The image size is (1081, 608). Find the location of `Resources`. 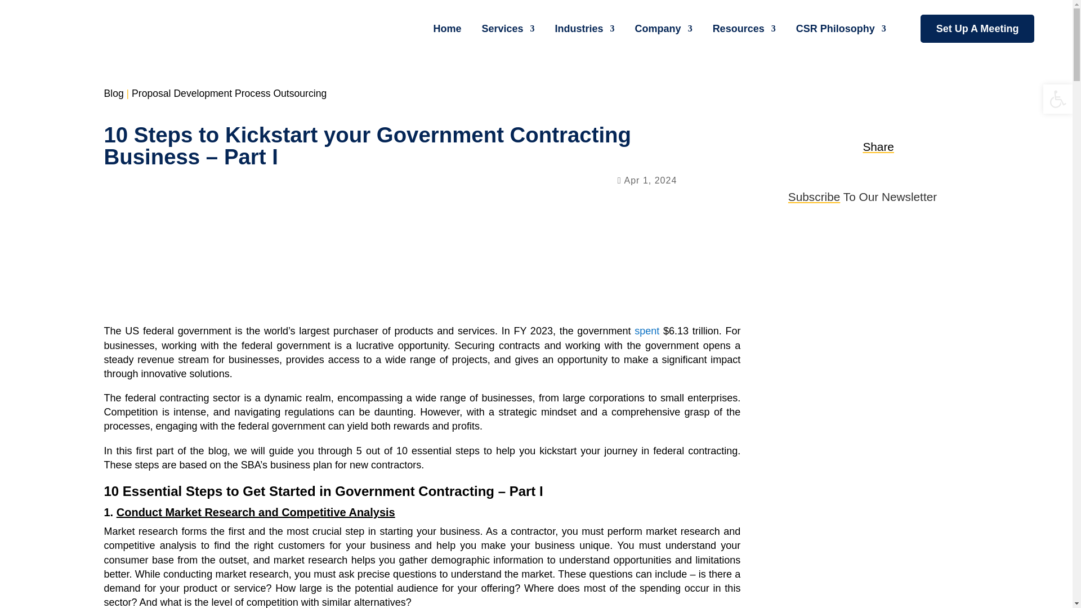

Resources is located at coordinates (740, 28).